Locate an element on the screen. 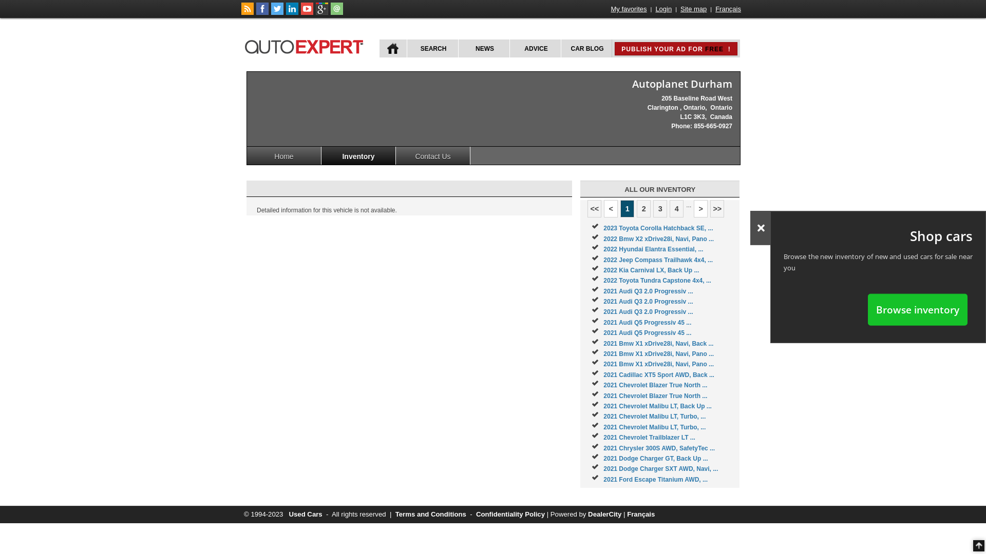 This screenshot has height=554, width=986. 2021 Bmw X1 xDrive28i, Navi, Pano ... is located at coordinates (658, 364).